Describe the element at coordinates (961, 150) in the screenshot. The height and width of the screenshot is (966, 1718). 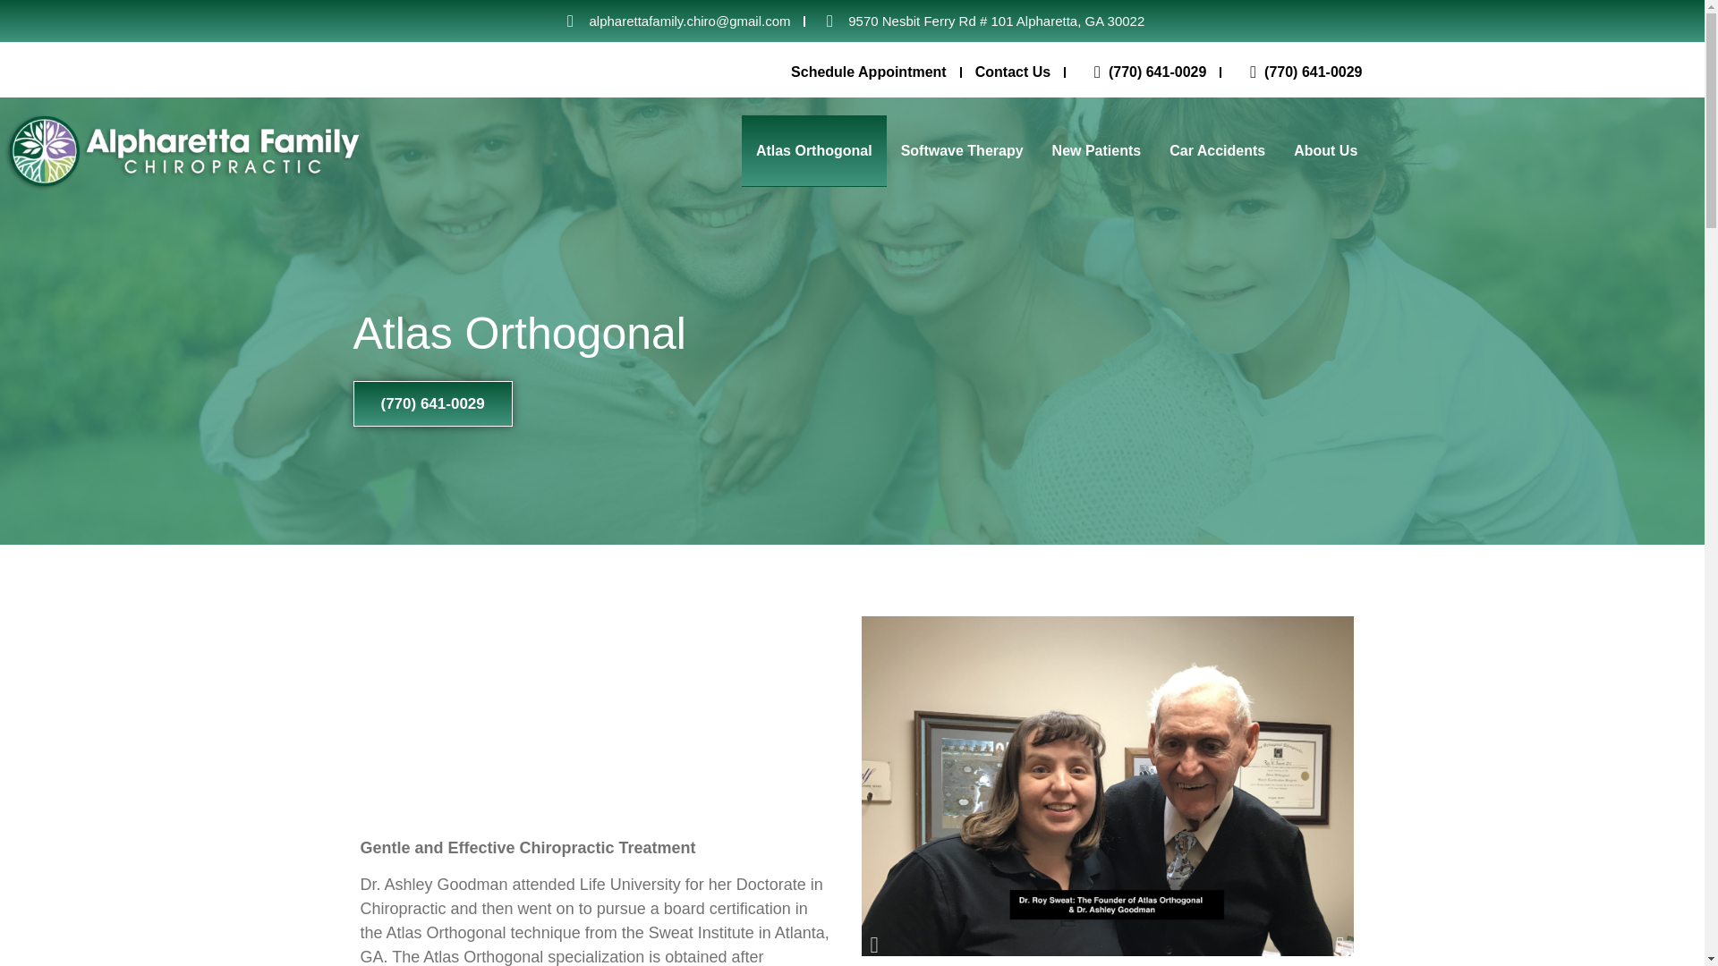
I see `Softwave Therapy` at that location.